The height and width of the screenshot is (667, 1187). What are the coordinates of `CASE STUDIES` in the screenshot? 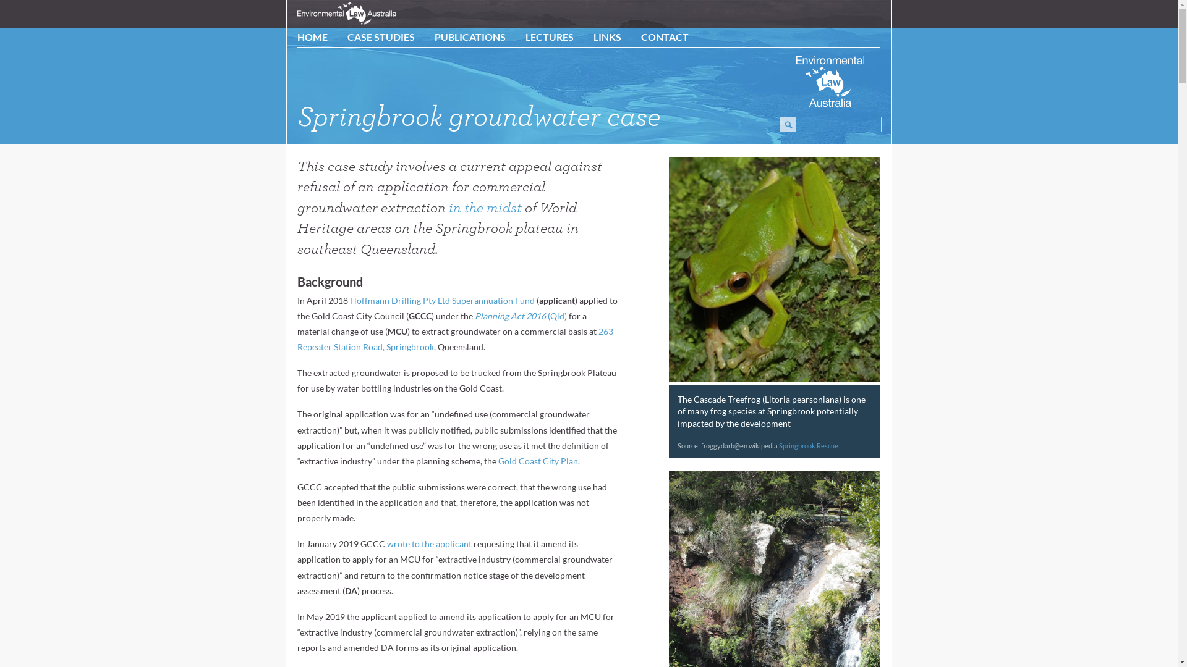 It's located at (381, 37).